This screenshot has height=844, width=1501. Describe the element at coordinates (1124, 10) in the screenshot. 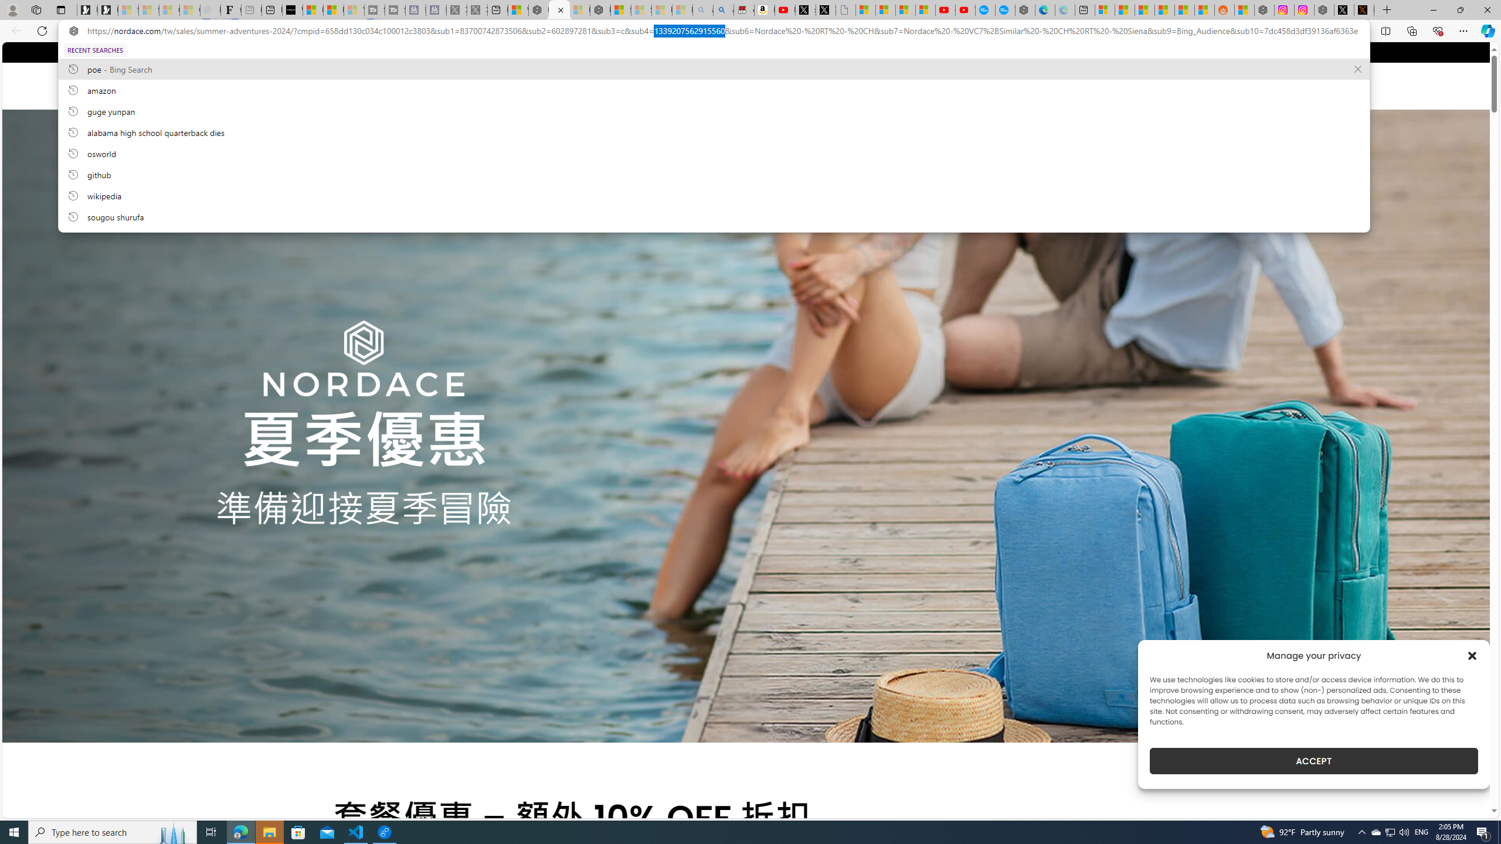

I see `Shanghai, China weather forecast | Microsoft Weather` at that location.